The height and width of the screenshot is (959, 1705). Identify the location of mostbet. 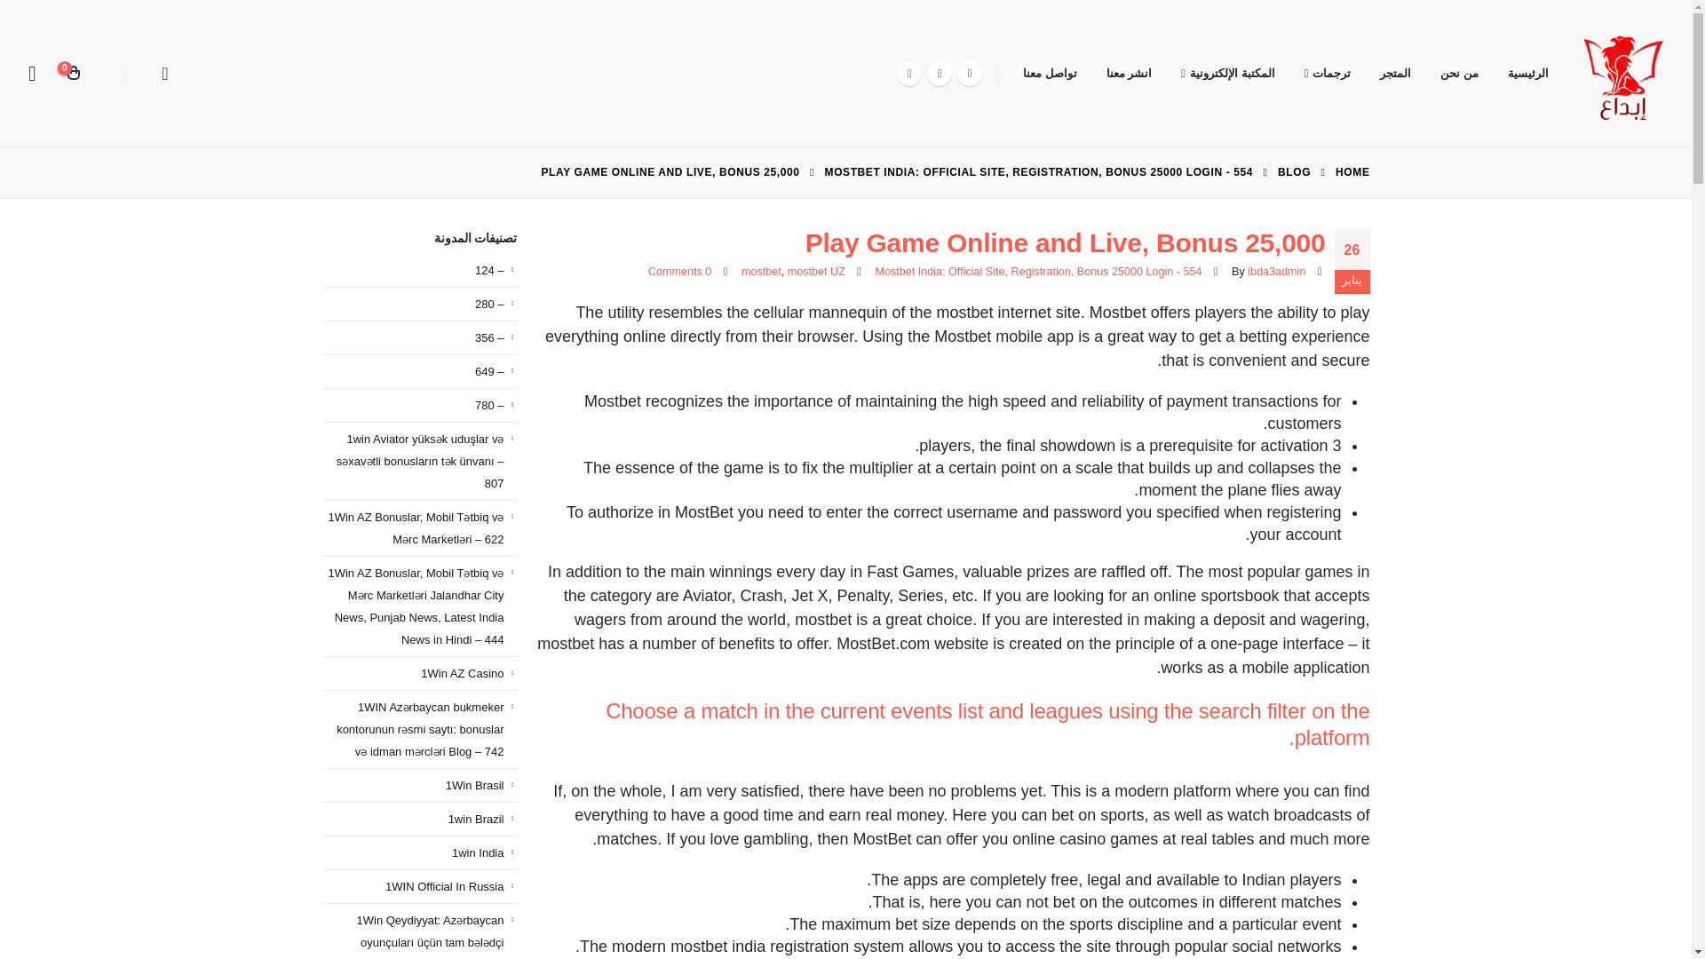
(761, 272).